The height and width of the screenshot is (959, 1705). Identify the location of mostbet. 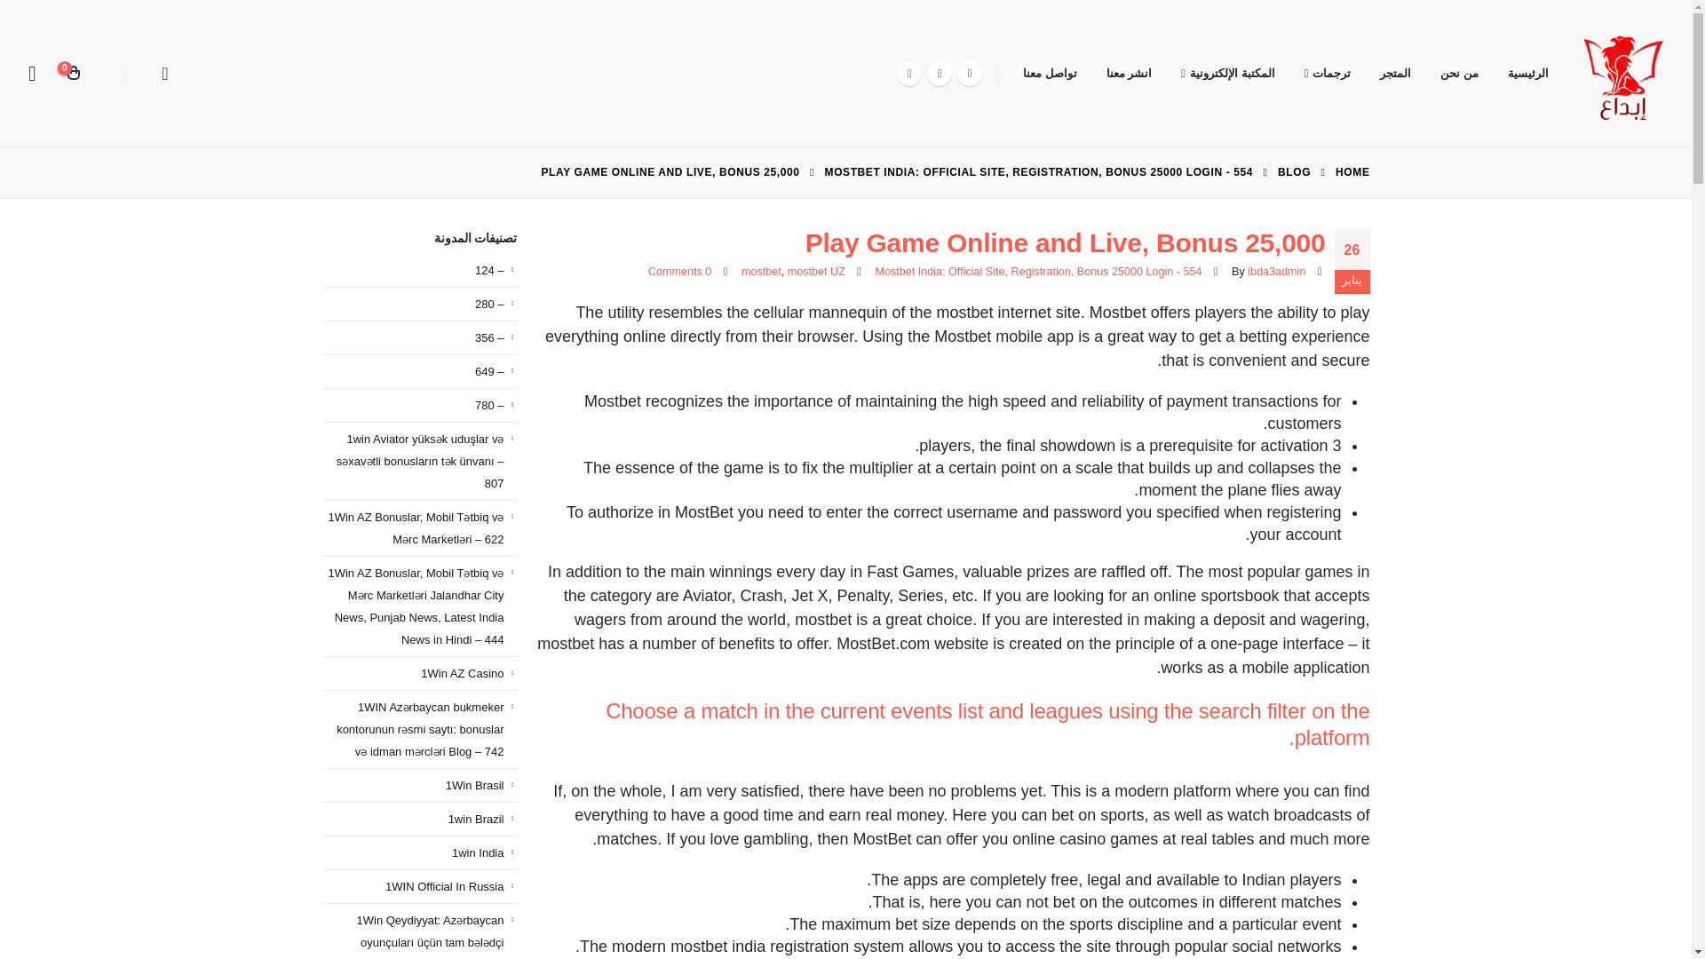
(761, 272).